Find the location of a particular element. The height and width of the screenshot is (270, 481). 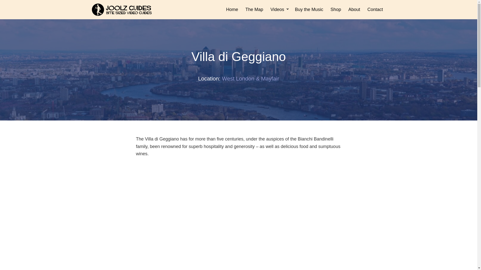

Buy the Music is located at coordinates (309, 9).